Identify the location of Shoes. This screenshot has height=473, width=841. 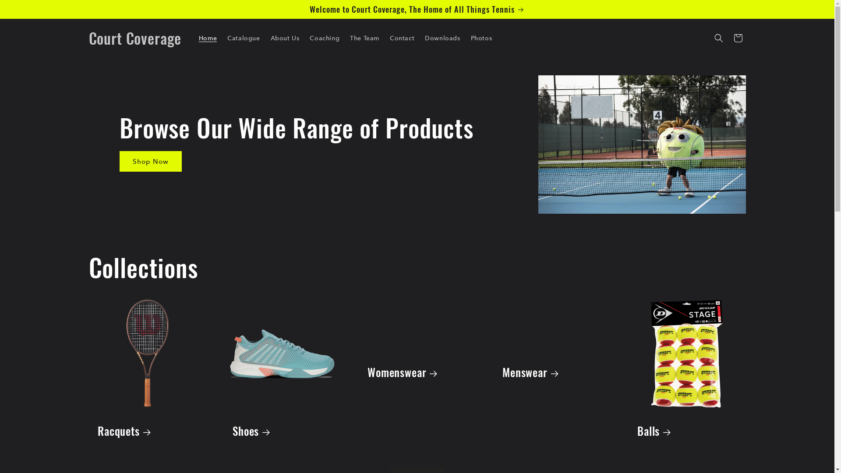
(282, 431).